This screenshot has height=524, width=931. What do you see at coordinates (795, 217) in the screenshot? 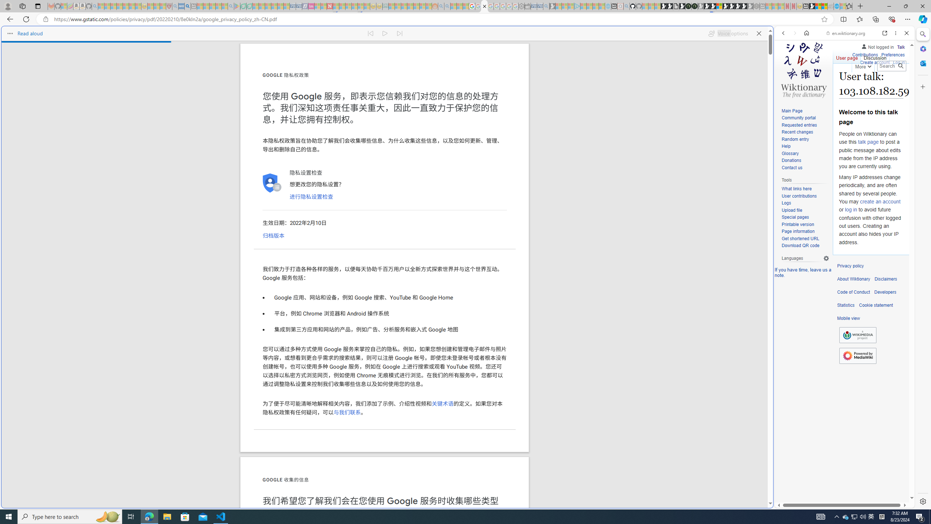
I see `Special pages` at bounding box center [795, 217].